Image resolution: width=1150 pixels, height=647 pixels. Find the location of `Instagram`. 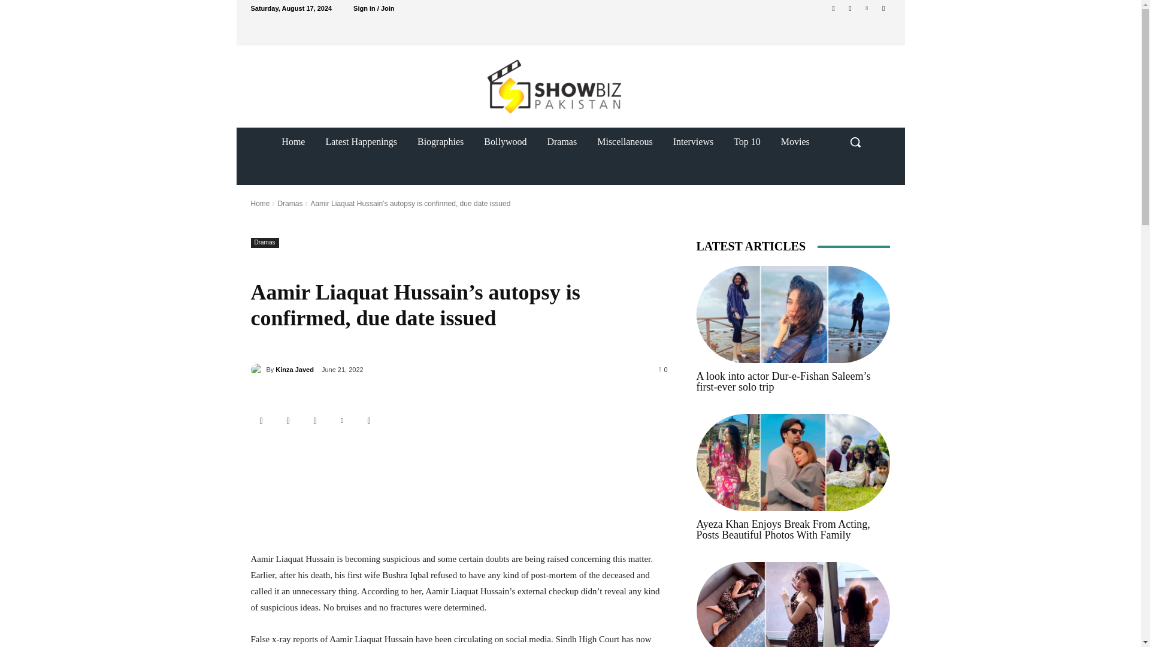

Instagram is located at coordinates (315, 421).